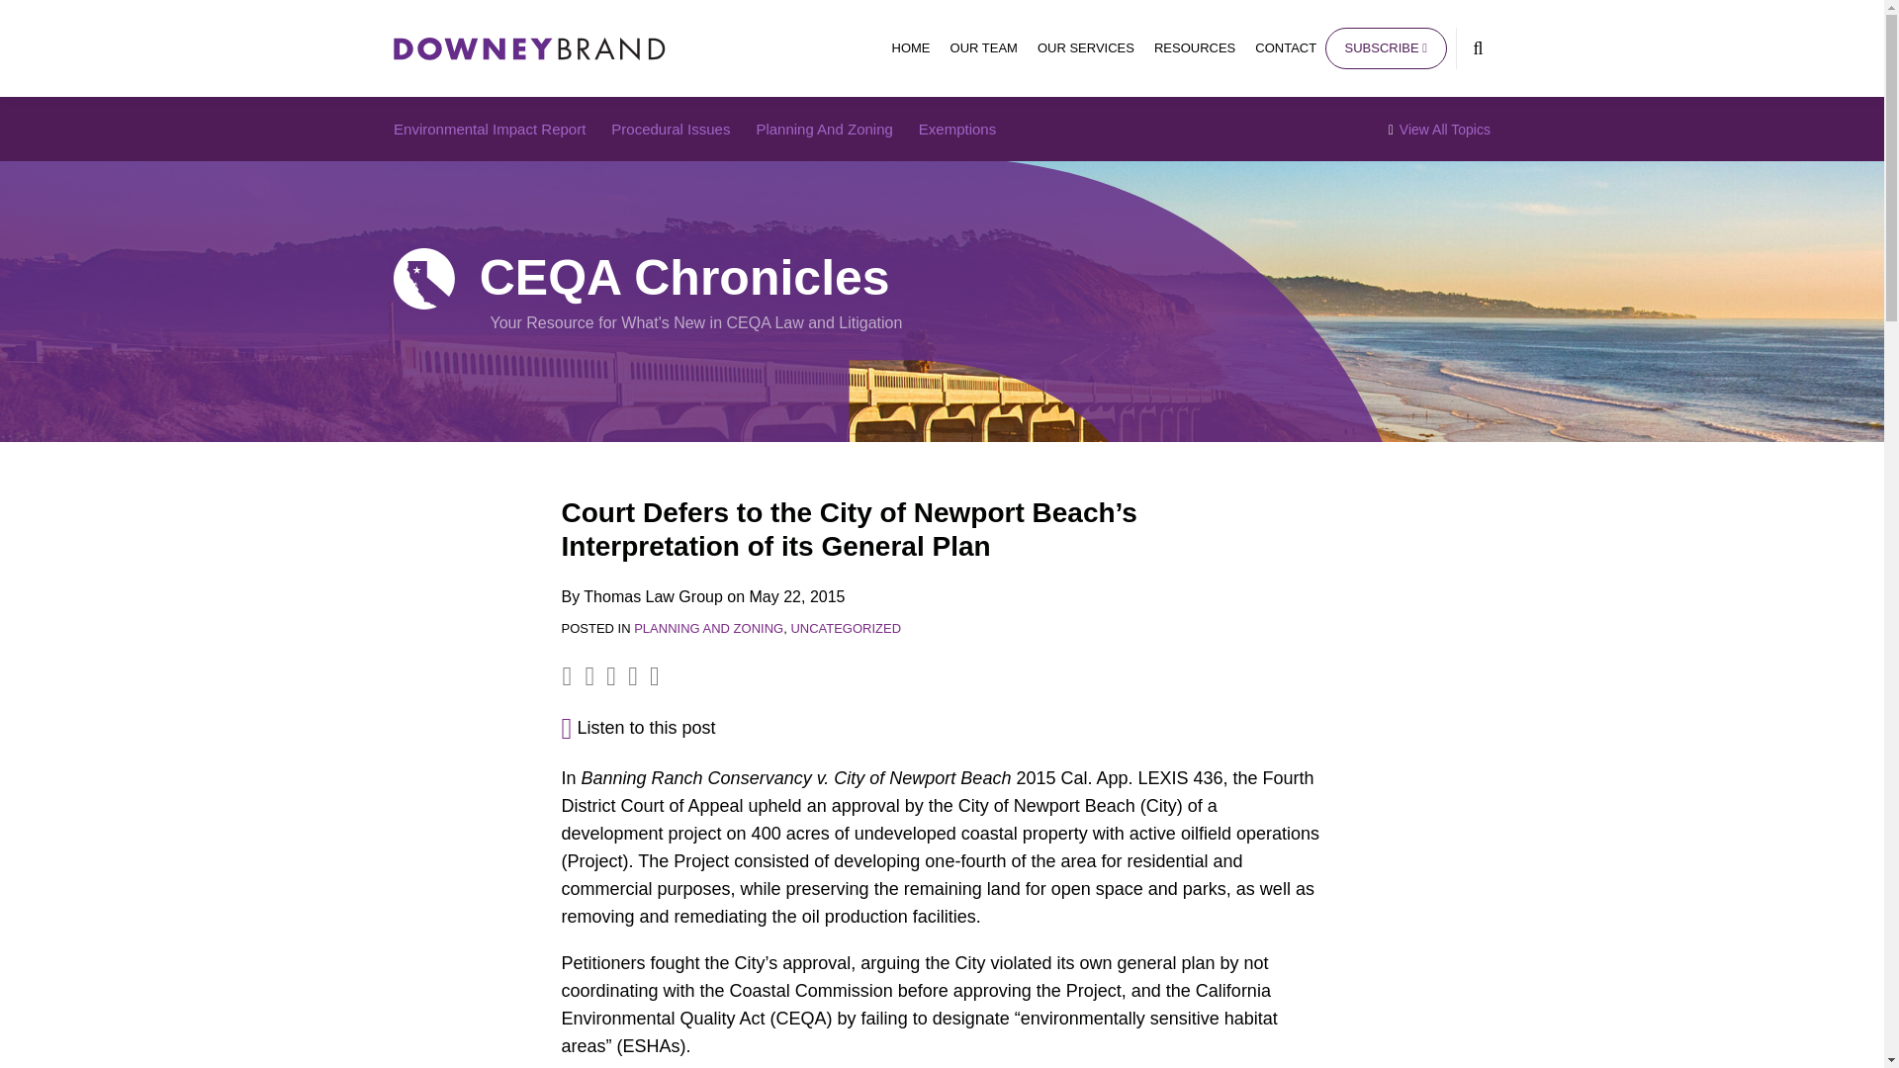 The image size is (1899, 1068). Describe the element at coordinates (1385, 48) in the screenshot. I see `SUBSCRIBE` at that location.